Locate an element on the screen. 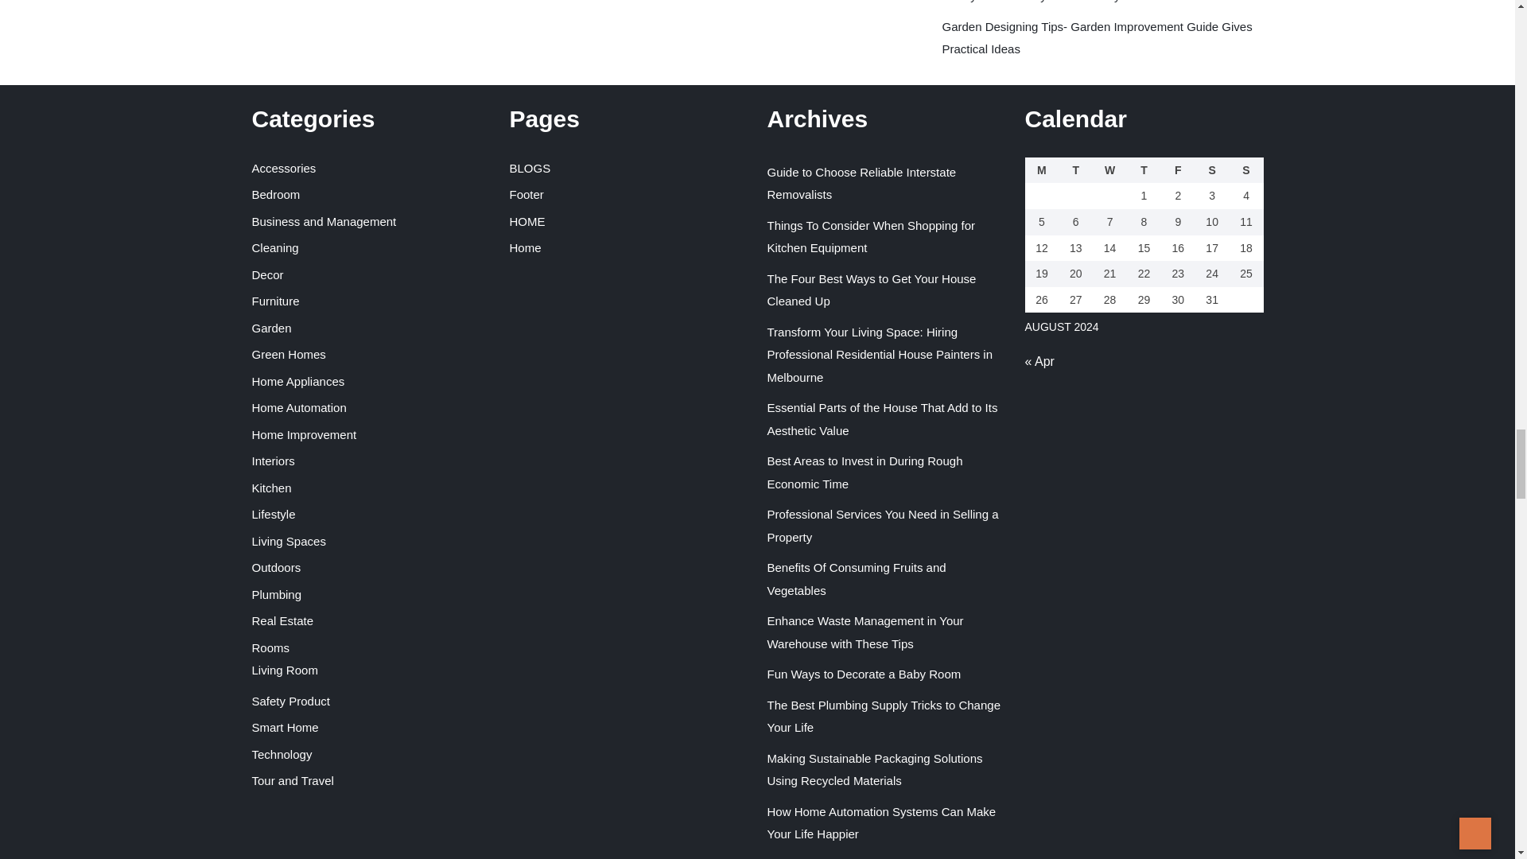  Saturday is located at coordinates (1212, 170).